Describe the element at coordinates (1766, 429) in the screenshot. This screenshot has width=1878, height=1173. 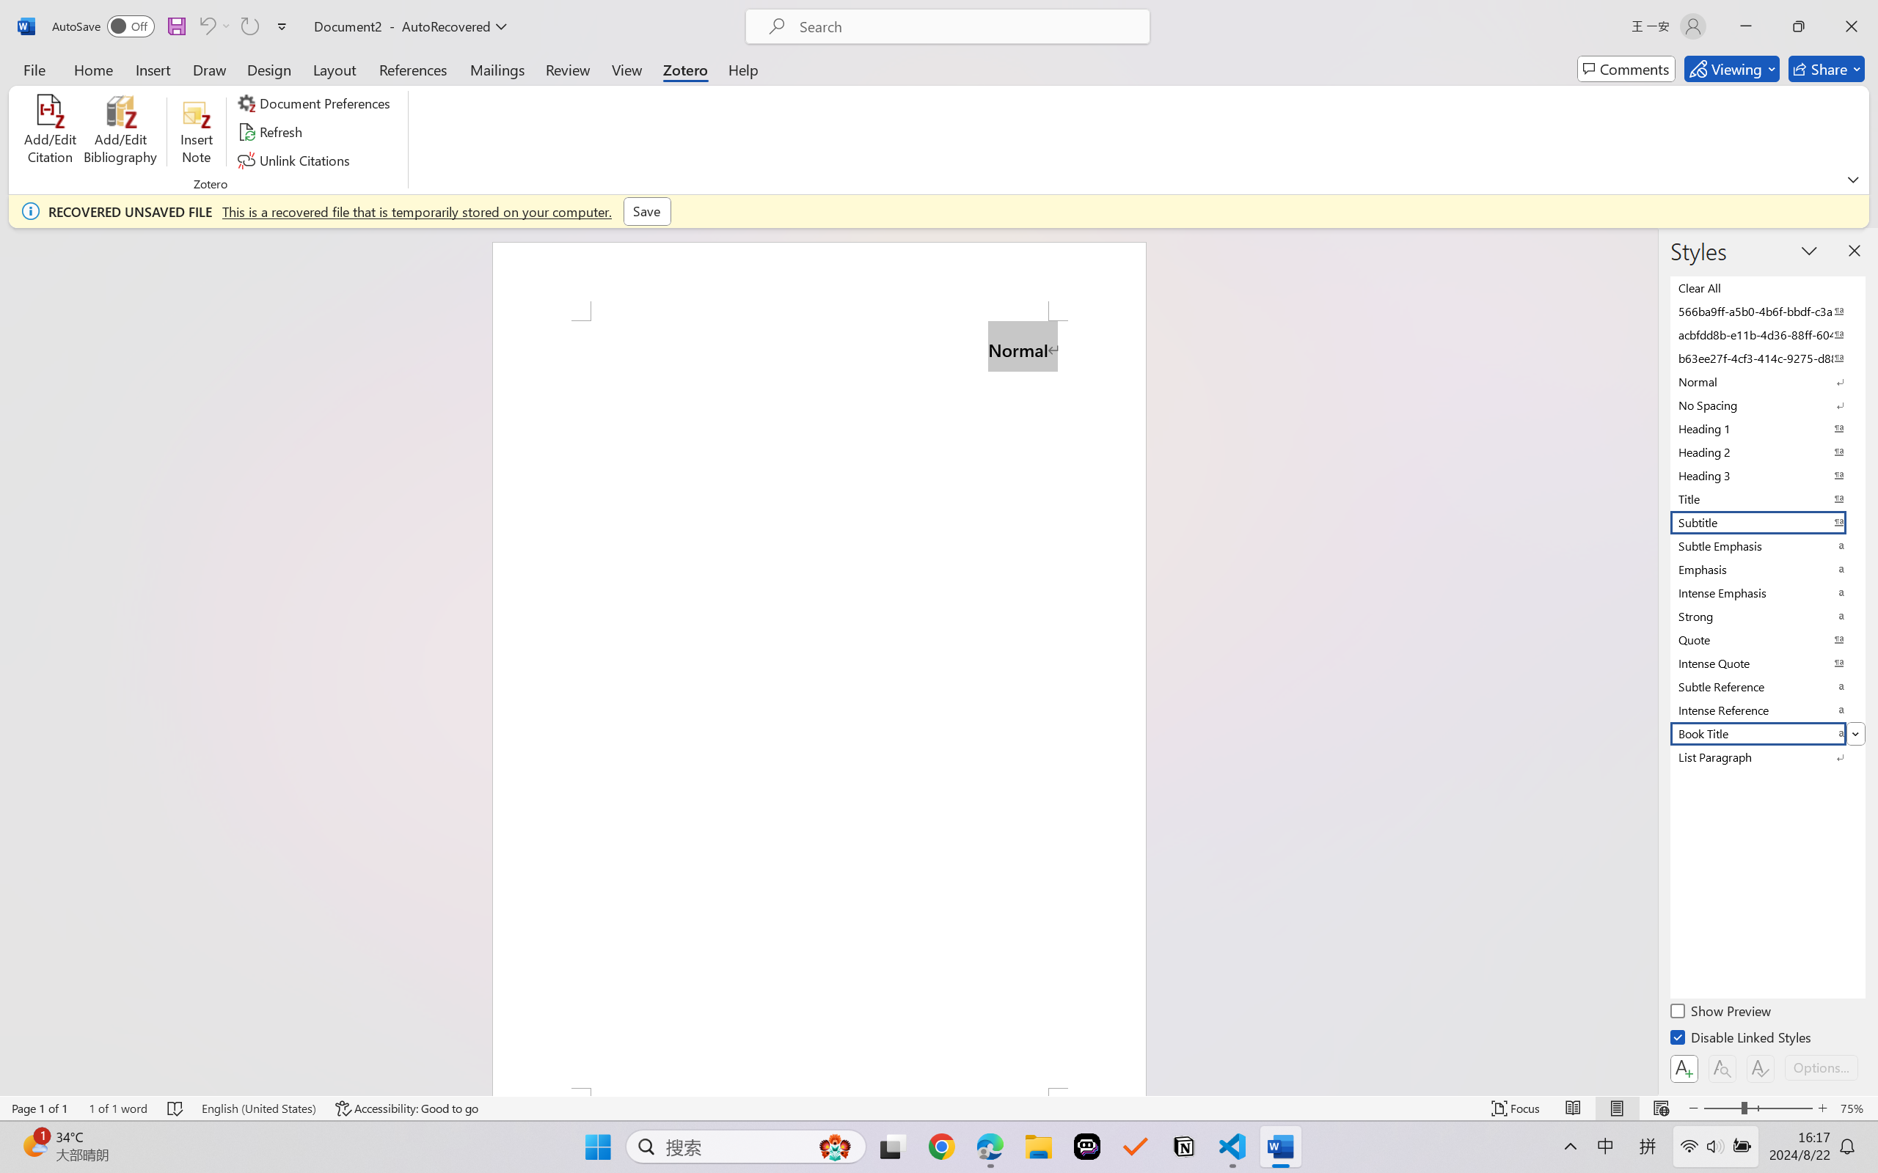
I see `Heading 1` at that location.